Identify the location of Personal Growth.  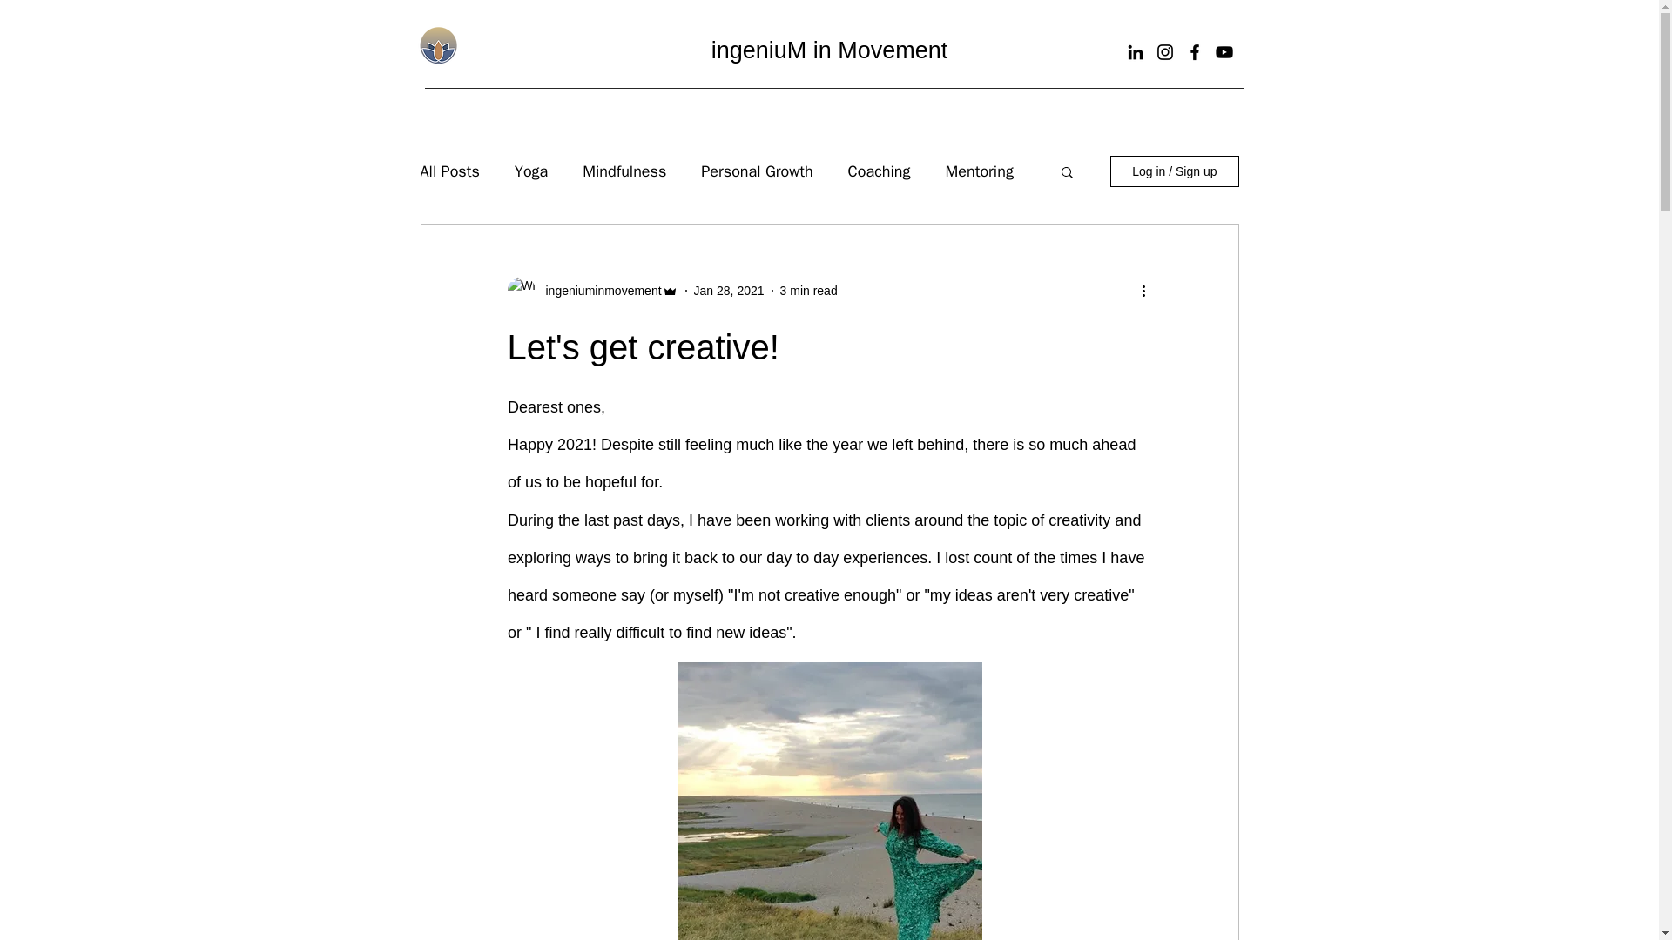
(756, 171).